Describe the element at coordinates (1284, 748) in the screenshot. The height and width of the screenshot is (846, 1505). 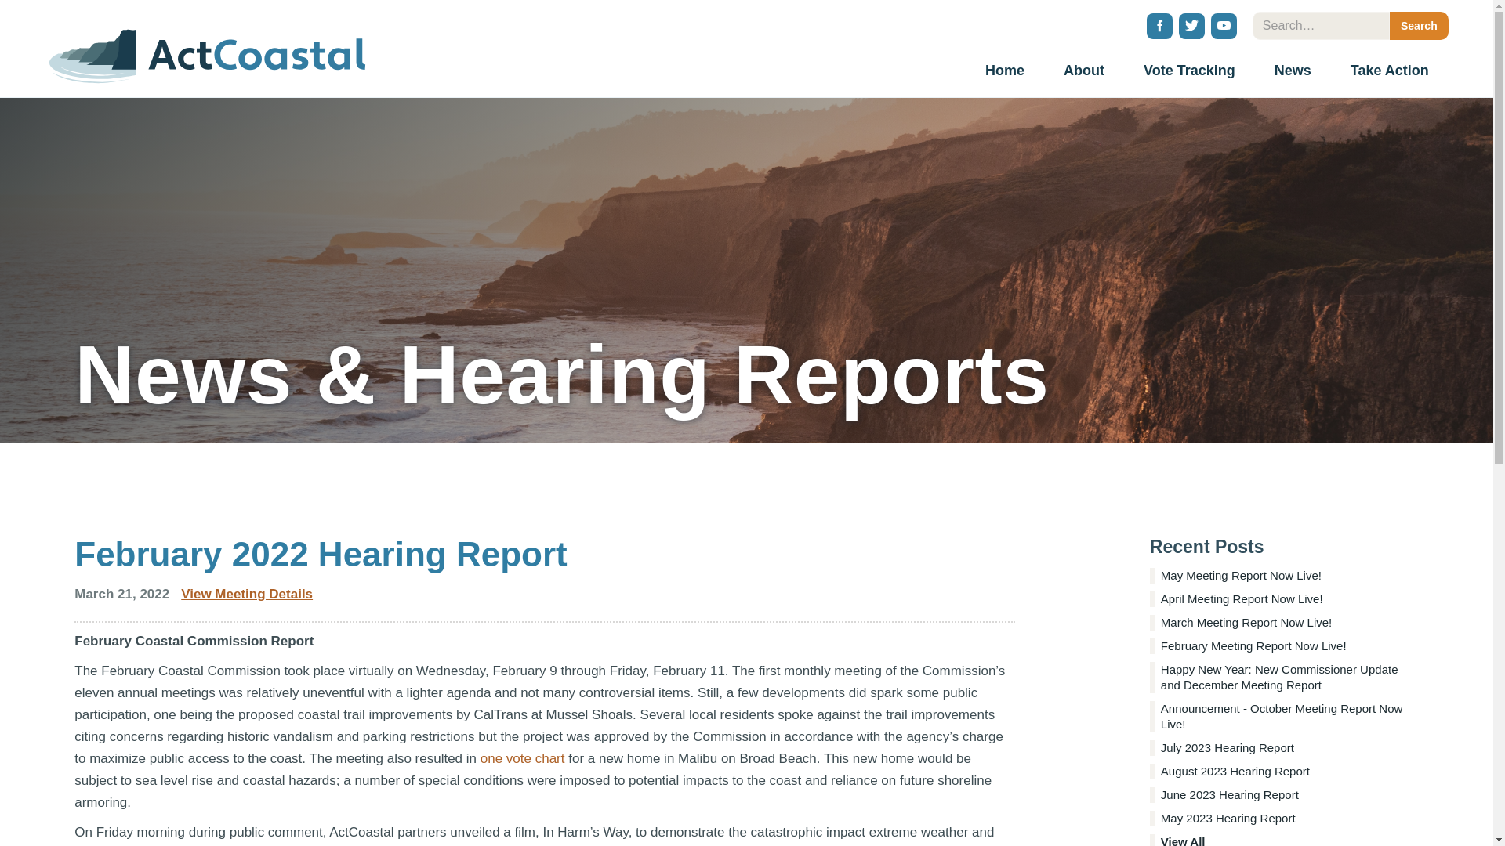
I see `July 2023 Hearing Report` at that location.